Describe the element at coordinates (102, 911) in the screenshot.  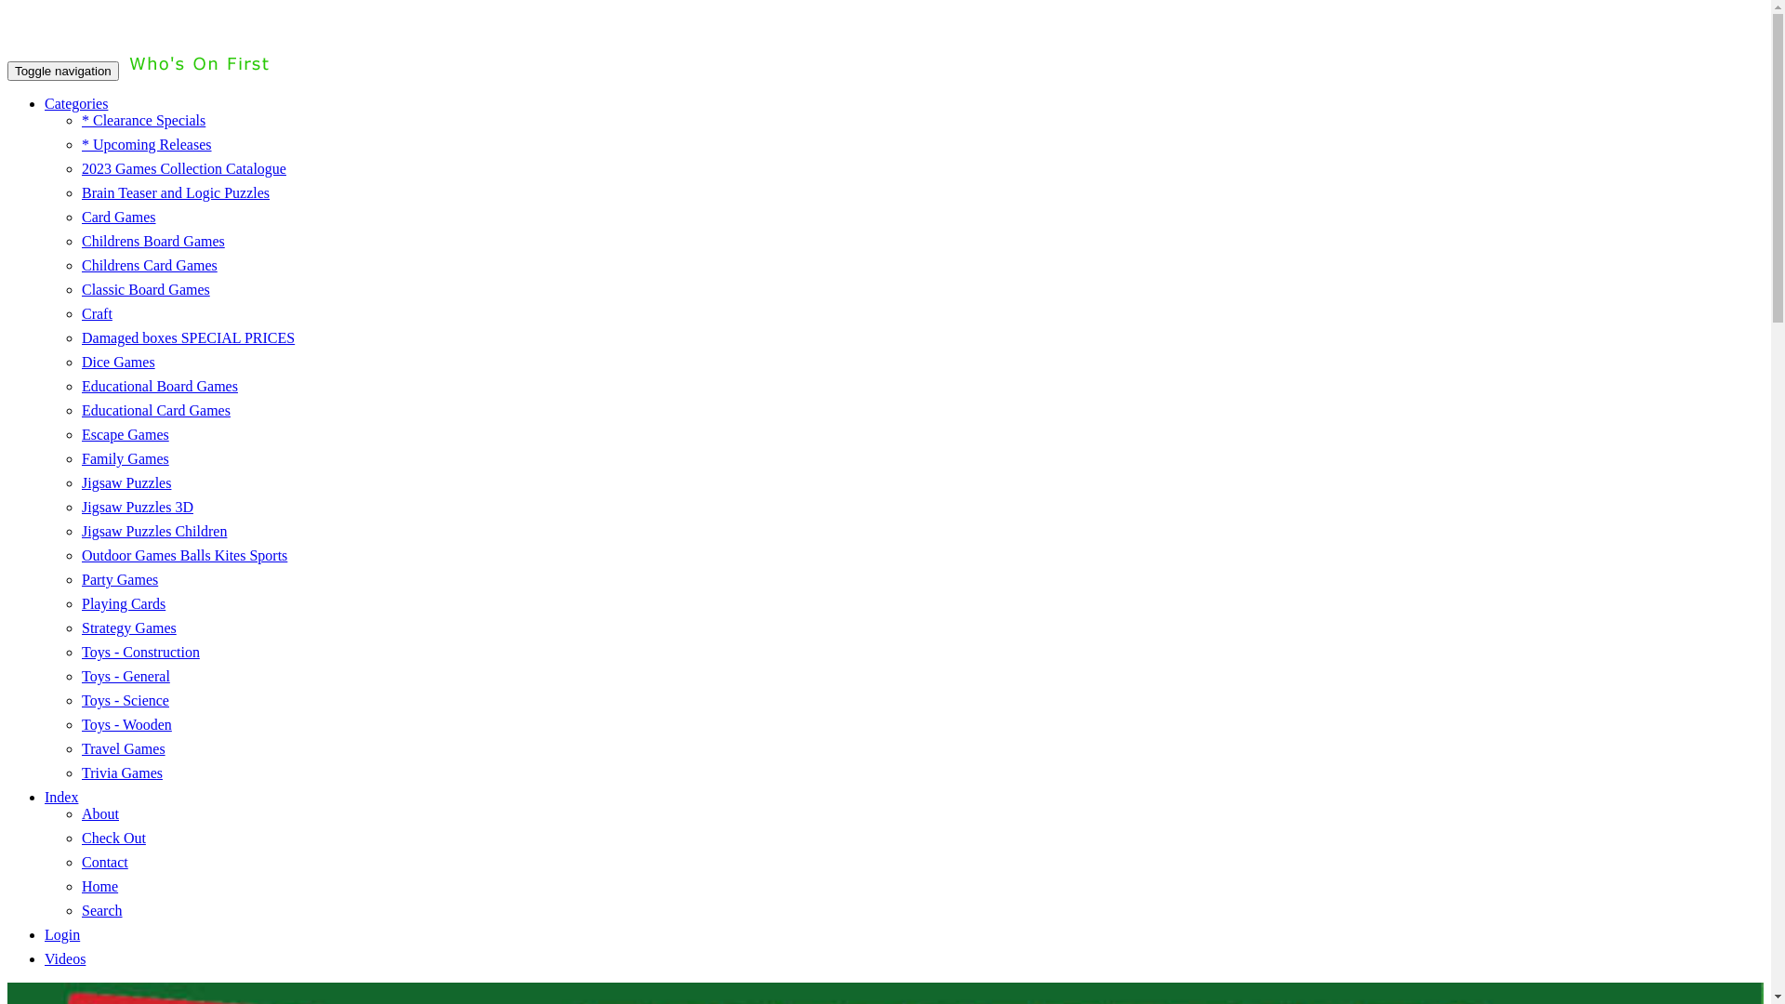
I see `Search` at that location.